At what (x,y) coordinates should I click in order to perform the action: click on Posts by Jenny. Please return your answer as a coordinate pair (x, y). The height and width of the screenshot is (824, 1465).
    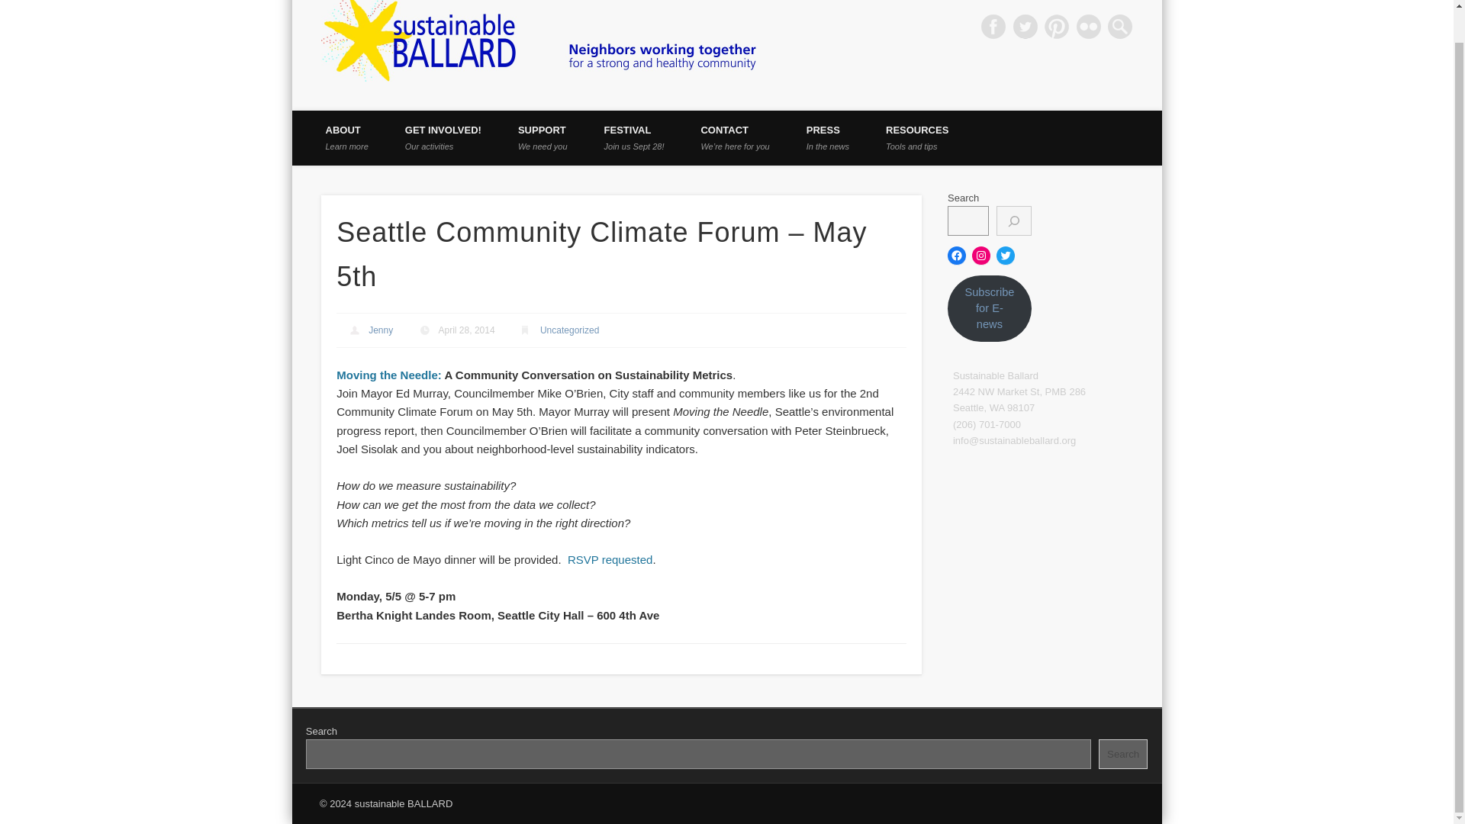
    Looking at the image, I should click on (1025, 26).